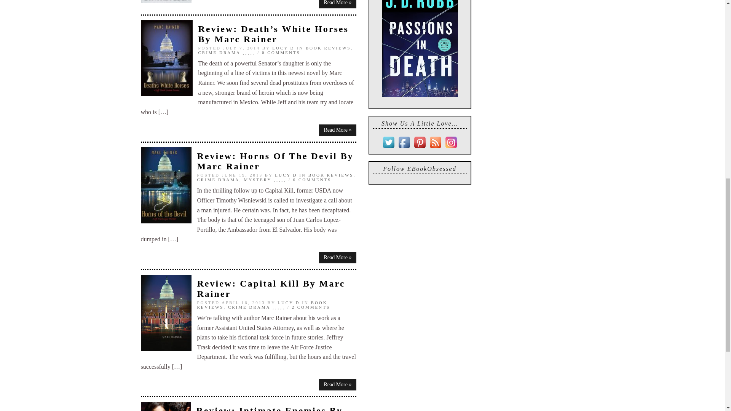 The width and height of the screenshot is (731, 411). Describe the element at coordinates (219, 52) in the screenshot. I see `View all posts in Crime Drama` at that location.